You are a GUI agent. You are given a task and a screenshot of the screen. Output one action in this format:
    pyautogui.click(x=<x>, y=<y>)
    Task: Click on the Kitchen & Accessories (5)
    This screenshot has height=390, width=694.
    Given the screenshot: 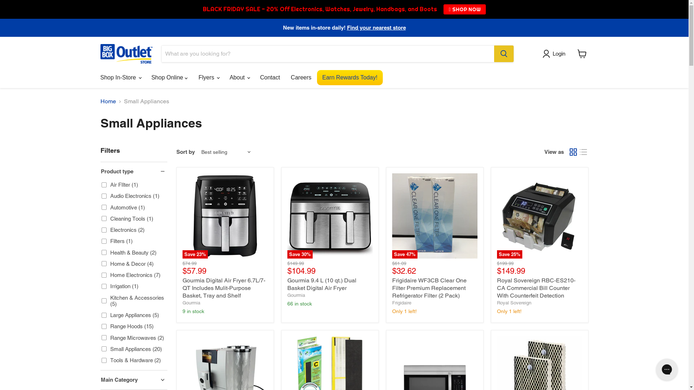 What is the action you would take?
    pyautogui.click(x=134, y=300)
    